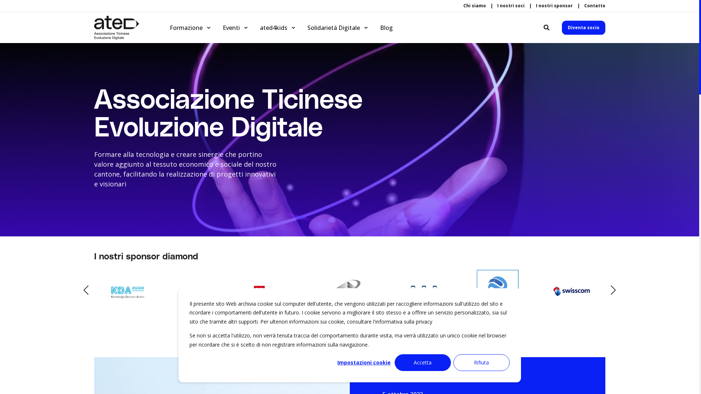  Describe the element at coordinates (117, 28) in the screenshot. I see `logo` at that location.